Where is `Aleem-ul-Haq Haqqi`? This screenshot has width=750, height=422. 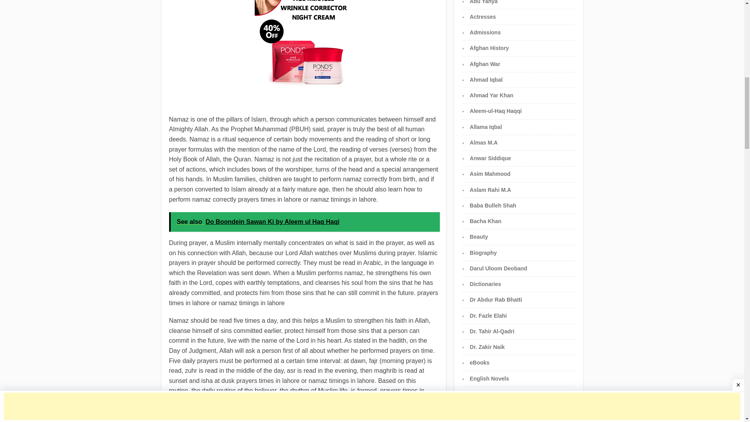 Aleem-ul-Haq Haqqi is located at coordinates (496, 111).